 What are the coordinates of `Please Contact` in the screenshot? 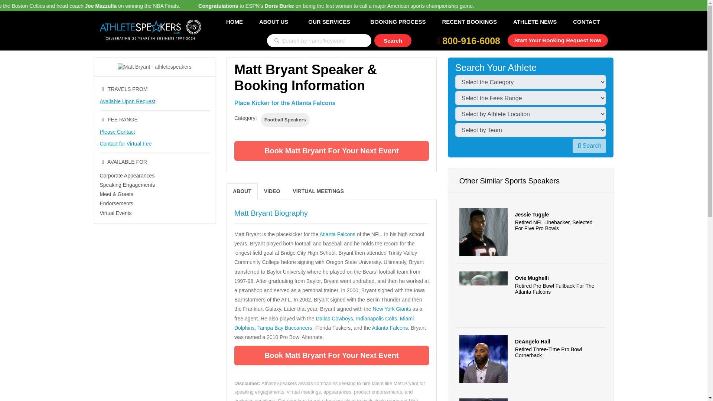 It's located at (117, 131).